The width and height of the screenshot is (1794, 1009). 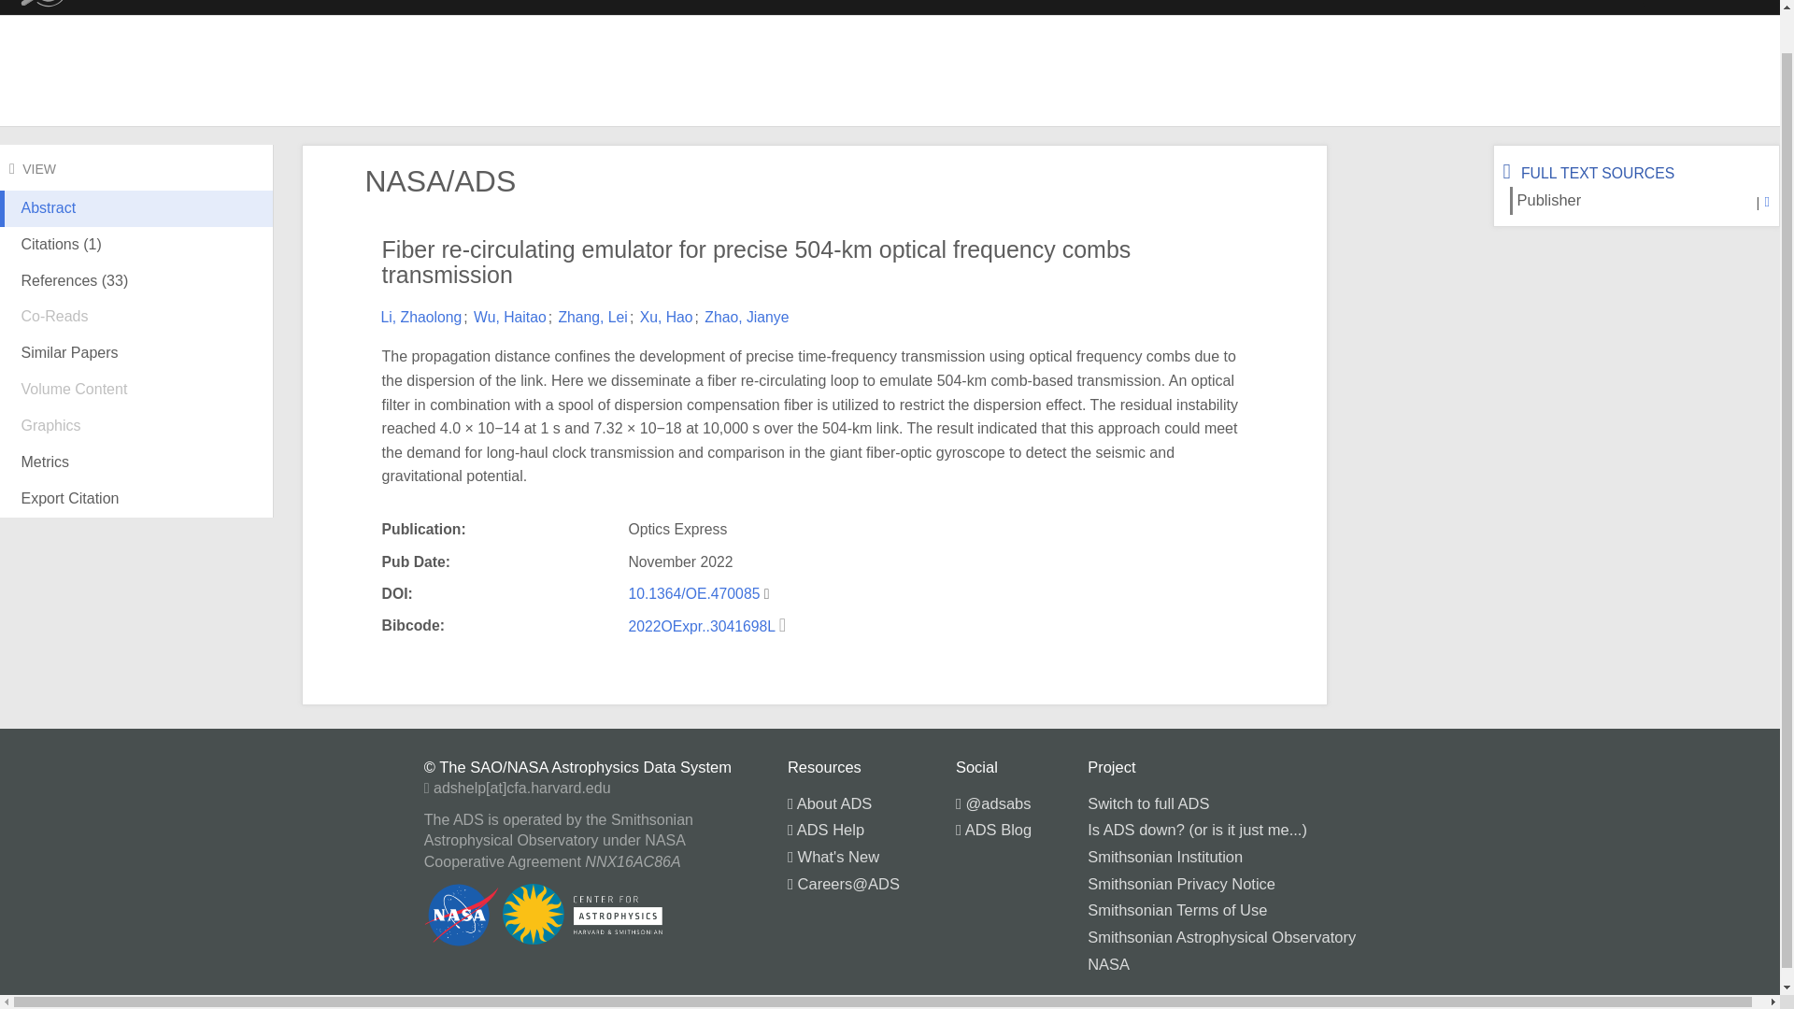 I want to click on Zhao, Jianye, so click(x=747, y=316).